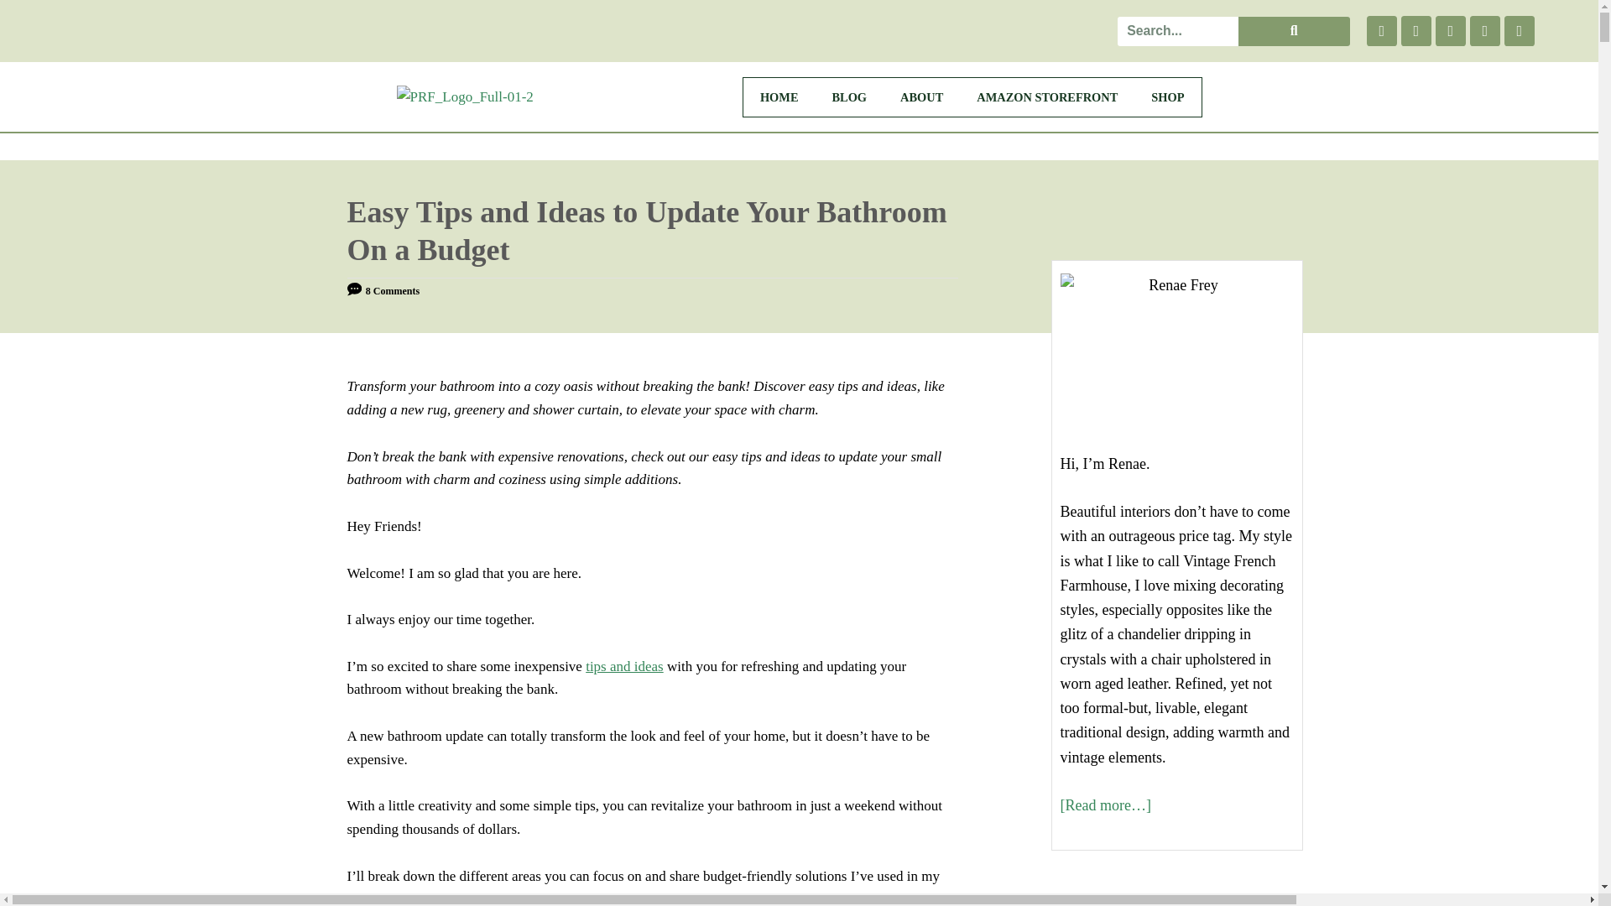 The image size is (1611, 906). Describe the element at coordinates (432, 898) in the screenshot. I see `bathroom makeover` at that location.